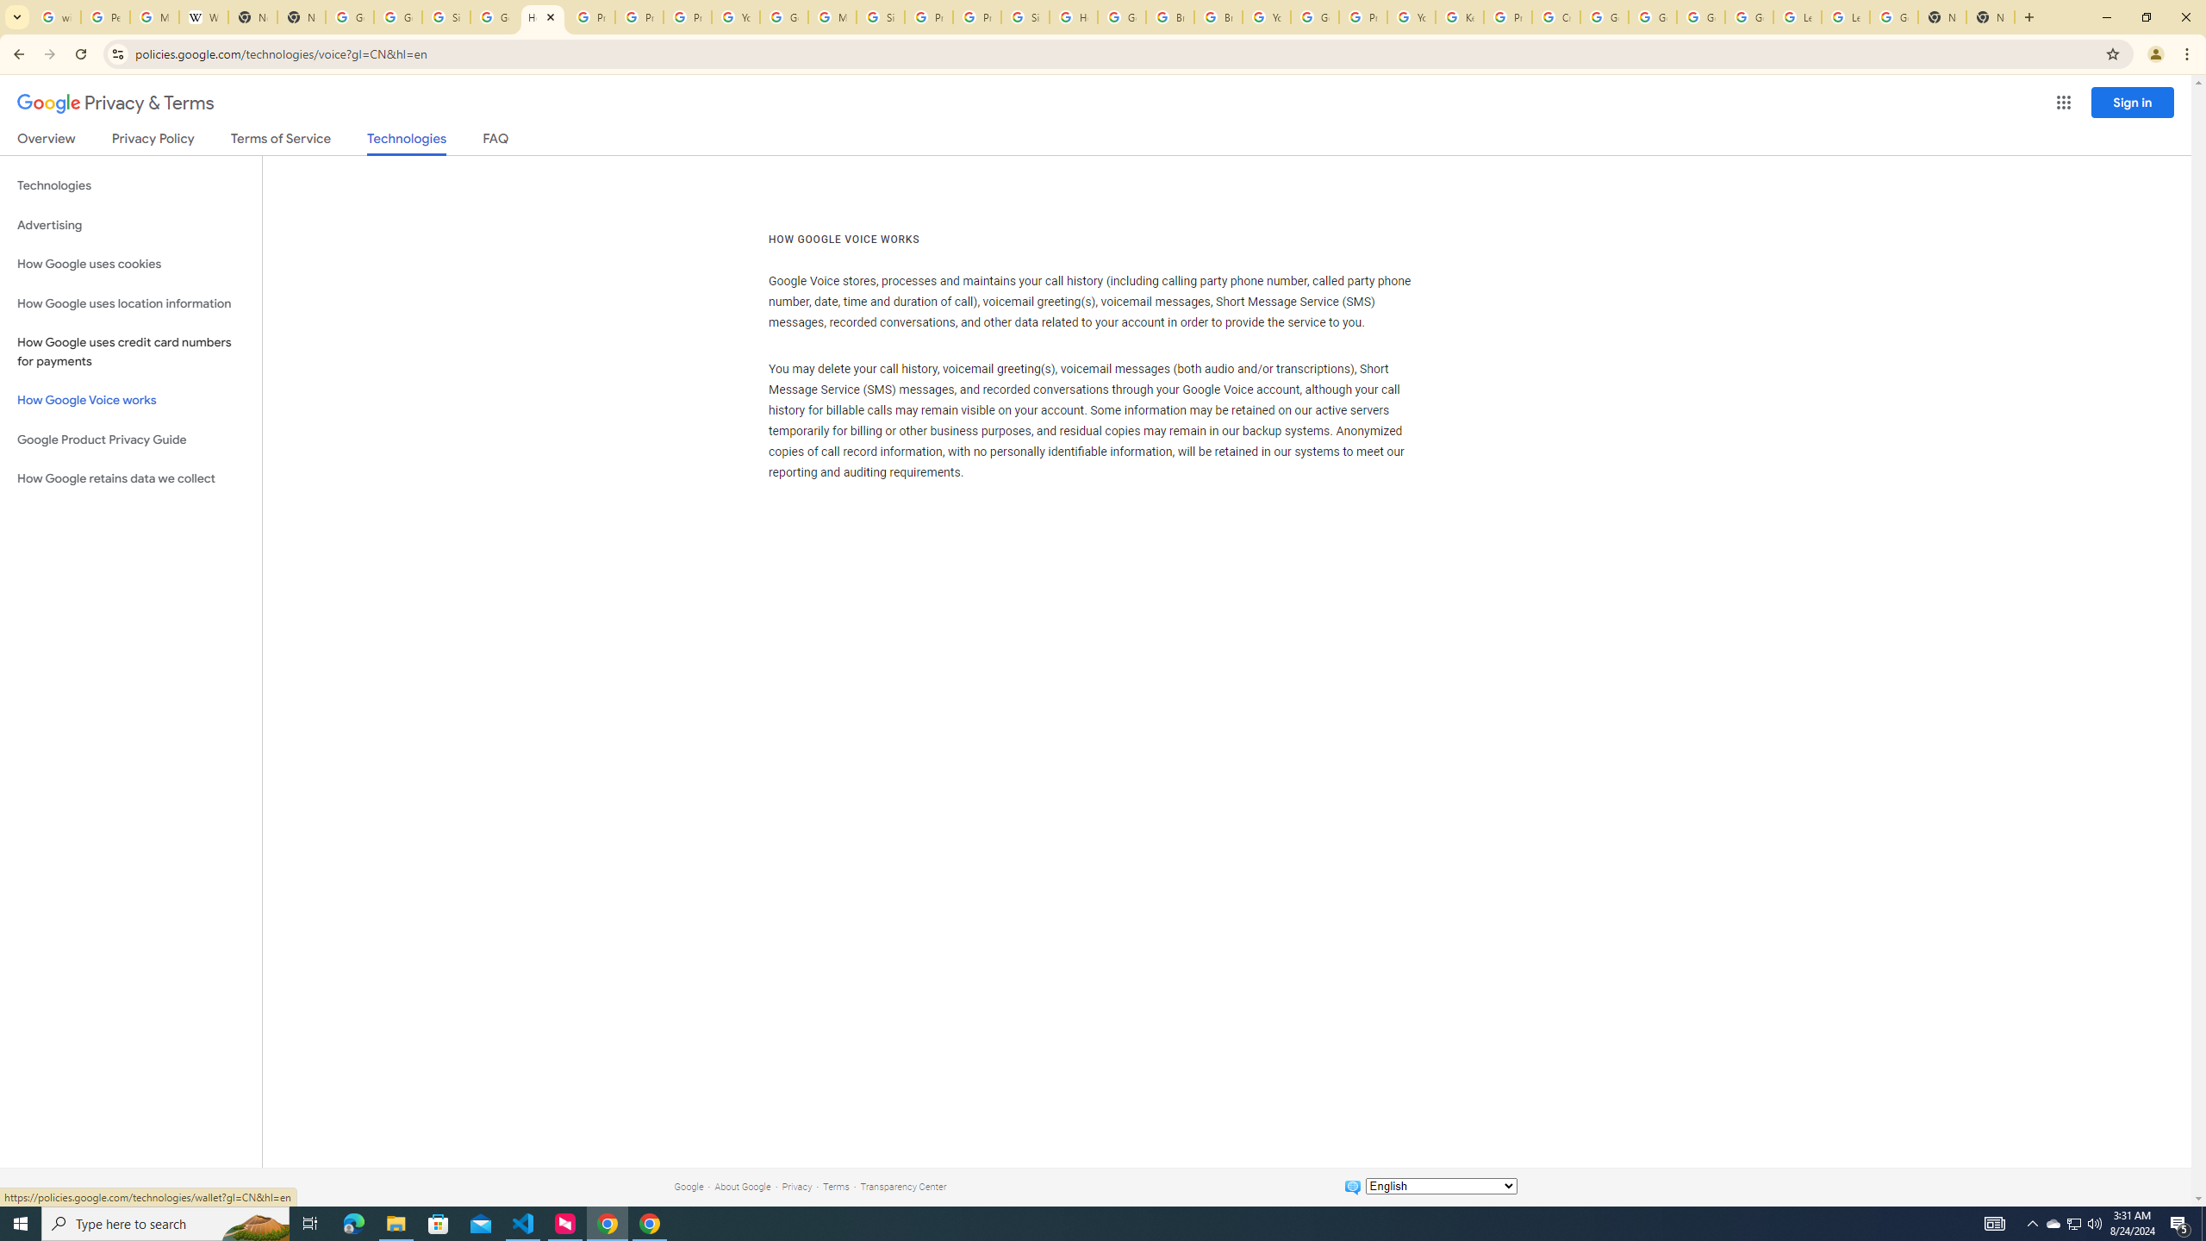 The height and width of the screenshot is (1241, 2206). Describe the element at coordinates (1267, 17) in the screenshot. I see `YouTube` at that location.